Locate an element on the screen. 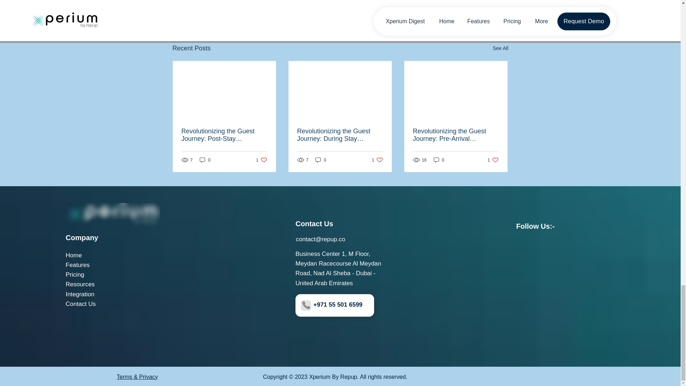 The height and width of the screenshot is (386, 686). Pricing is located at coordinates (75, 274).